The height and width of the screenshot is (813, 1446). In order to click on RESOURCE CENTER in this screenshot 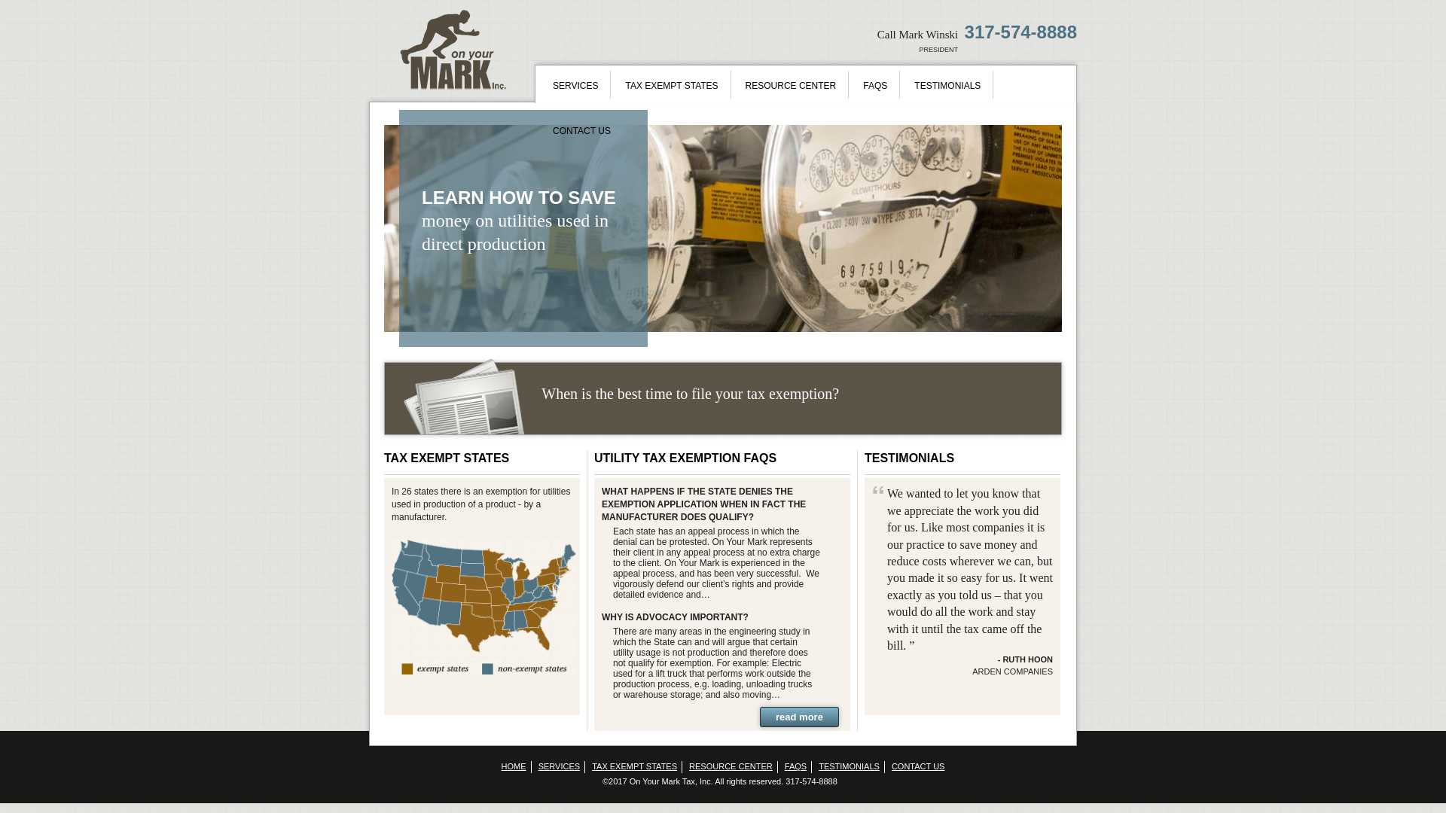, I will do `click(791, 81)`.